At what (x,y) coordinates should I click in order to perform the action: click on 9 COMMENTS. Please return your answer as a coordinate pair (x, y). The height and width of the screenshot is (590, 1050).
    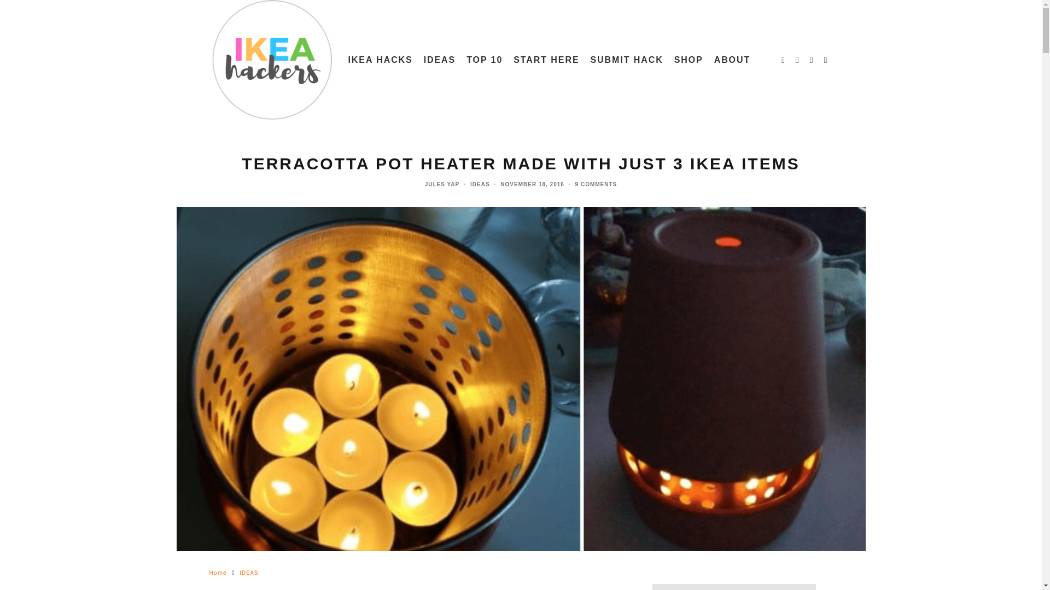
    Looking at the image, I should click on (596, 184).